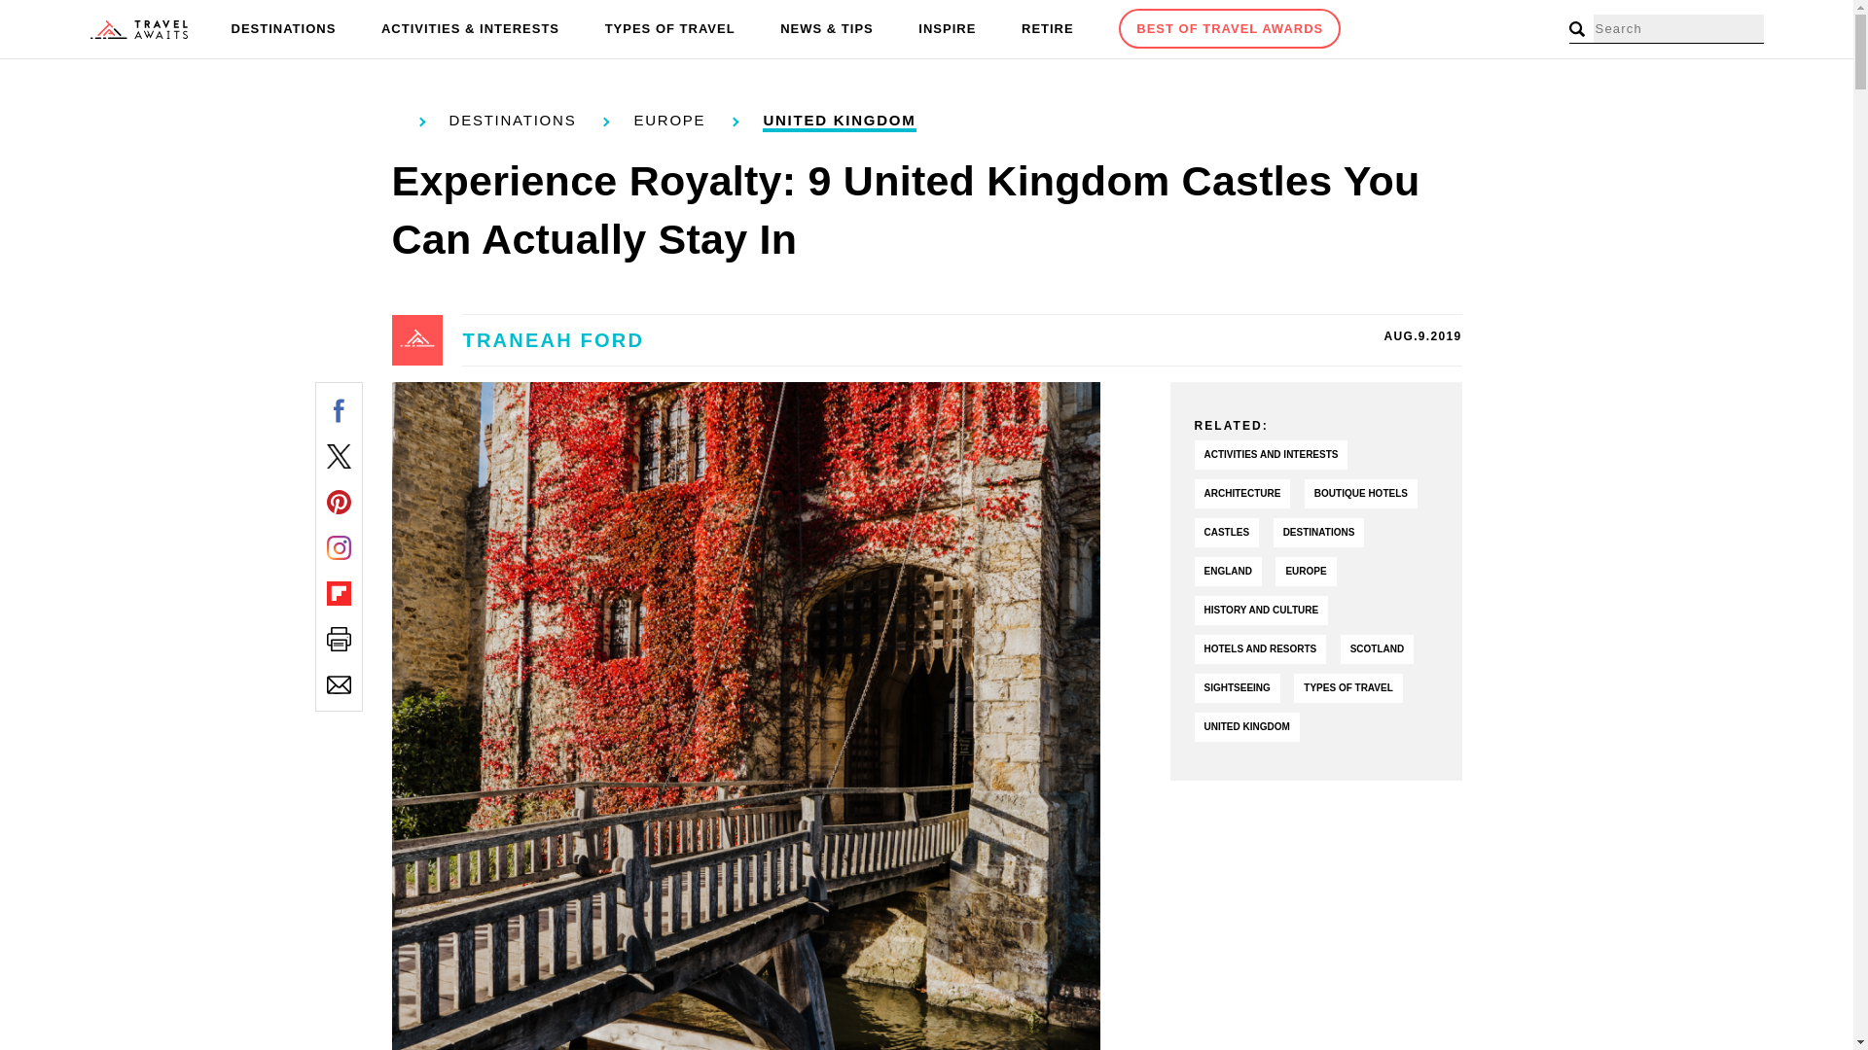 The image size is (1868, 1050). Describe the element at coordinates (339, 593) in the screenshot. I see `Flipboard` at that location.